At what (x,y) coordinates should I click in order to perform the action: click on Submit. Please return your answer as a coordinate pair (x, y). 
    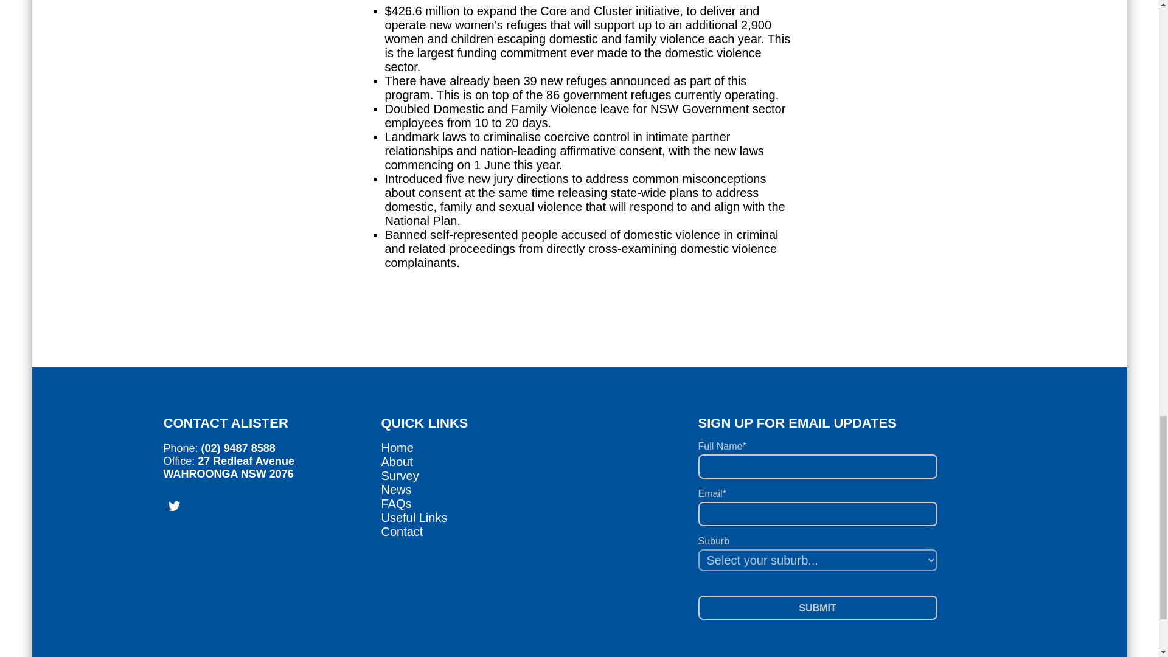
    Looking at the image, I should click on (818, 607).